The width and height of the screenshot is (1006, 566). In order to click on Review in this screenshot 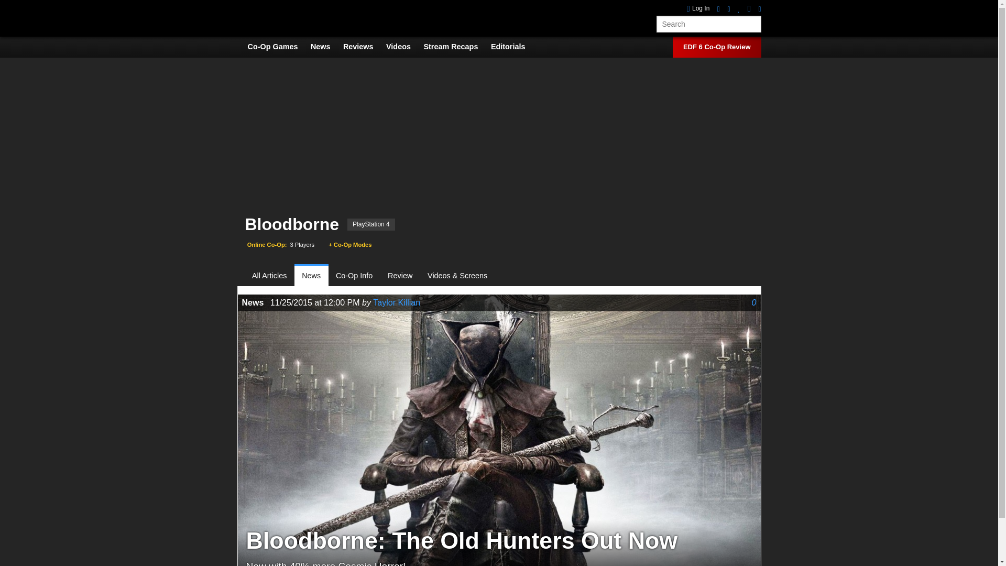, I will do `click(400, 276)`.